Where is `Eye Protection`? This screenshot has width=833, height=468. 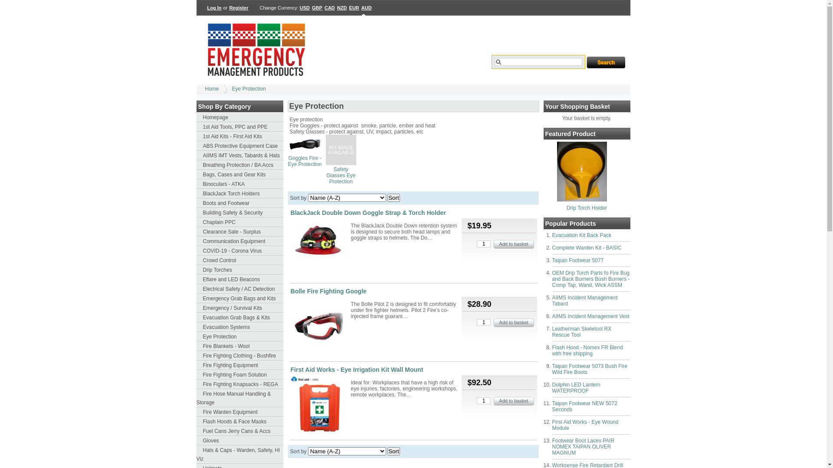 Eye Protection is located at coordinates (249, 89).